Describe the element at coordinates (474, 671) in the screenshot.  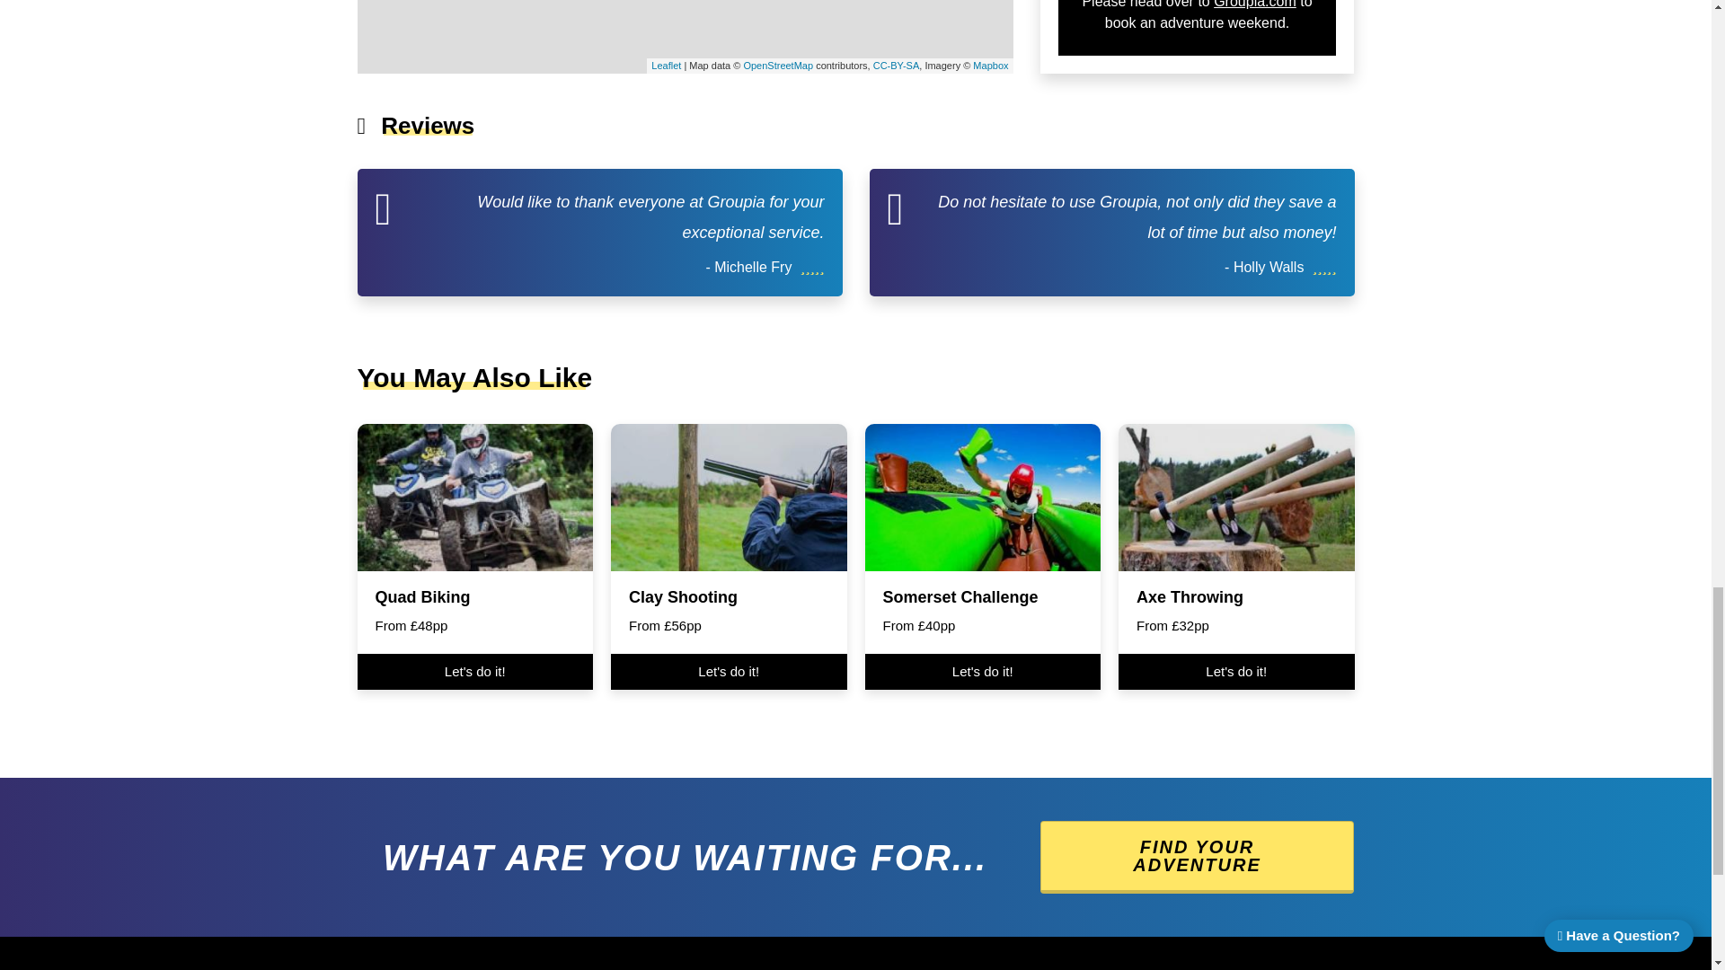
I see `Let's do it!` at that location.